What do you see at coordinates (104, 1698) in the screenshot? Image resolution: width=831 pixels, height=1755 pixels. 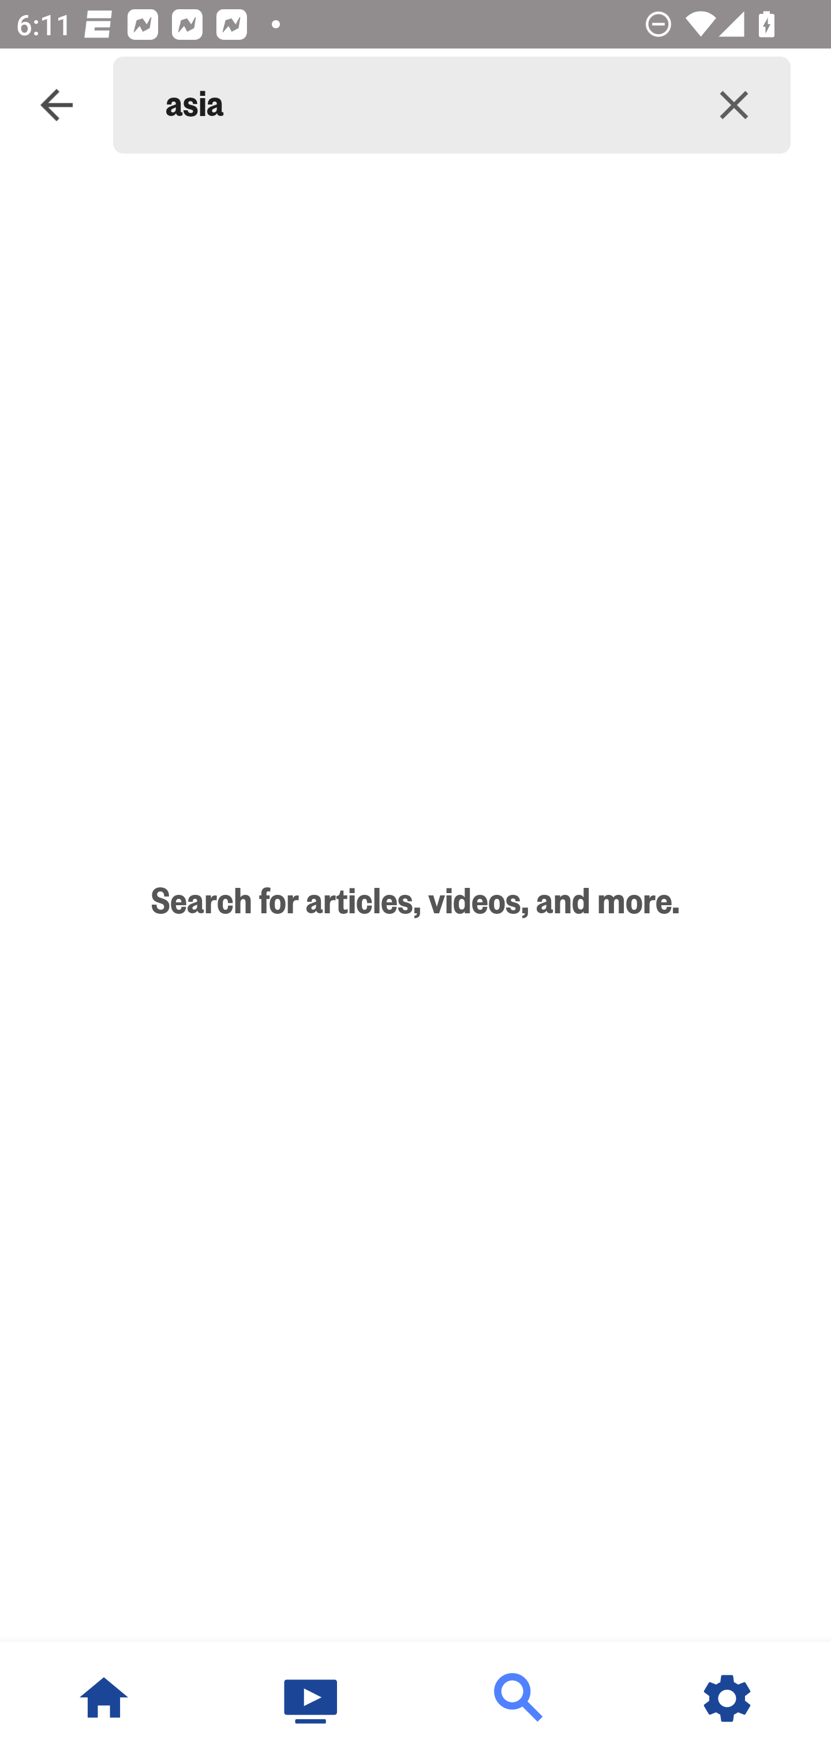 I see `NBC News Home` at bounding box center [104, 1698].